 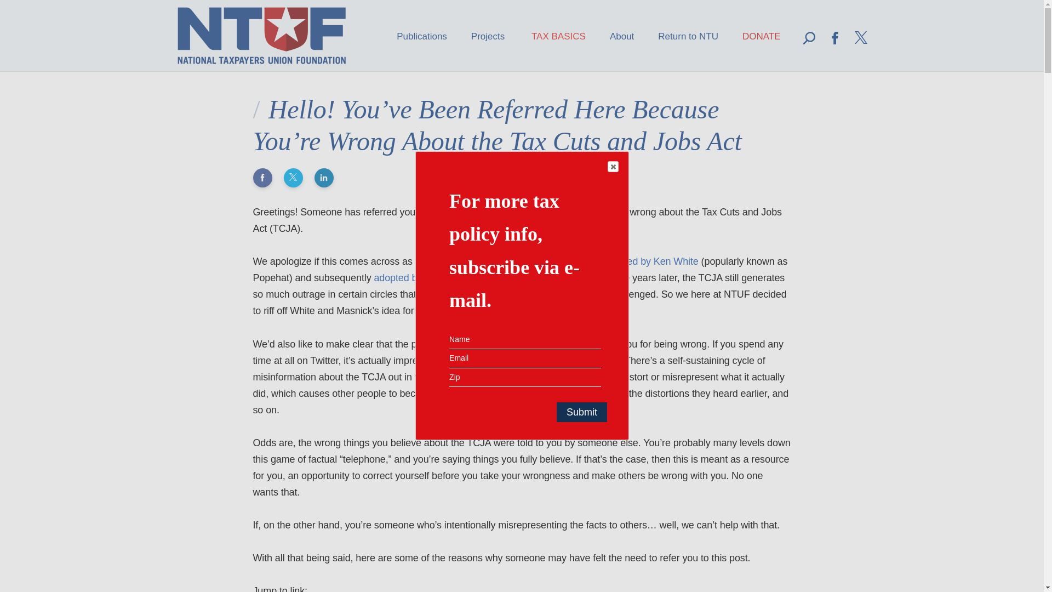 I want to click on NTUF, so click(x=262, y=35).